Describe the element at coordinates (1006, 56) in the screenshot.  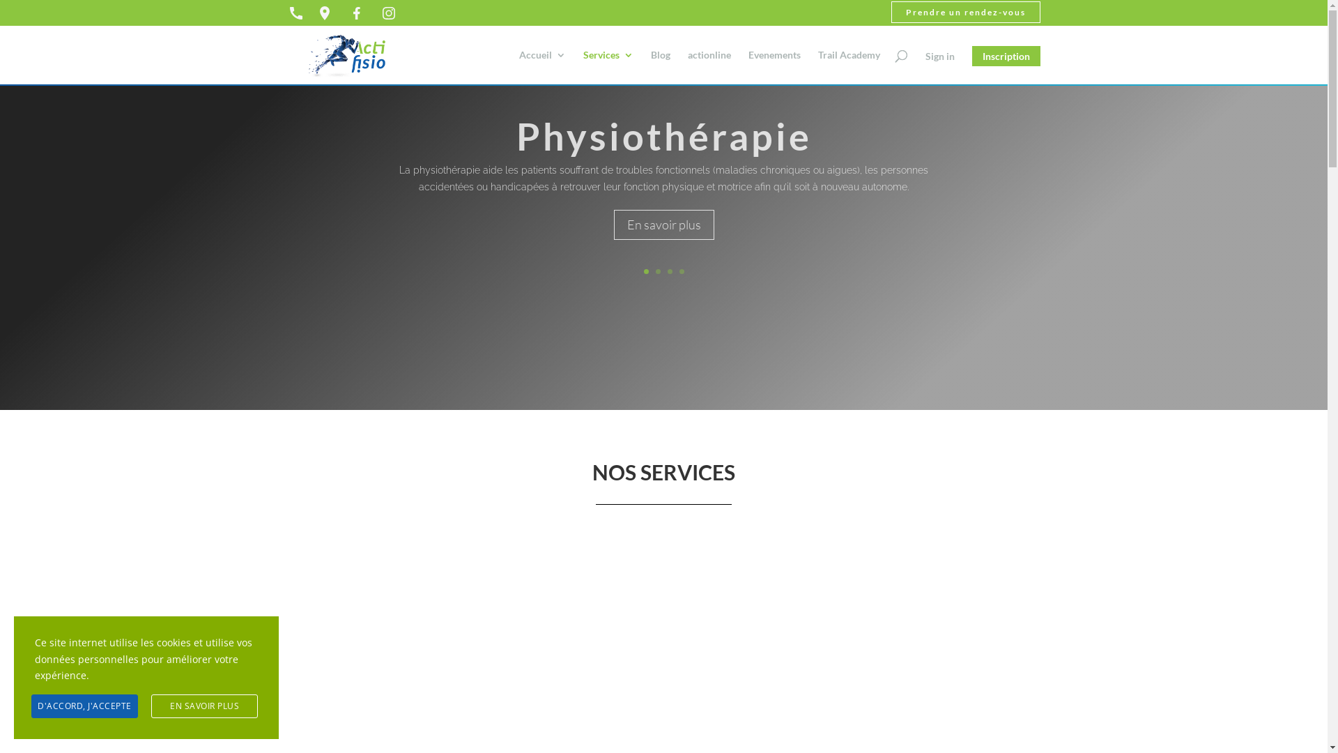
I see `Inscription` at that location.